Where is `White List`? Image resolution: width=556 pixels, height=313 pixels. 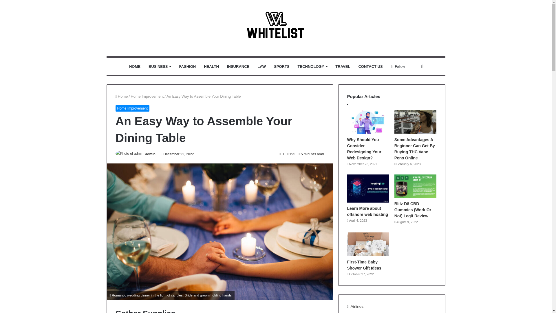
White List is located at coordinates (276, 28).